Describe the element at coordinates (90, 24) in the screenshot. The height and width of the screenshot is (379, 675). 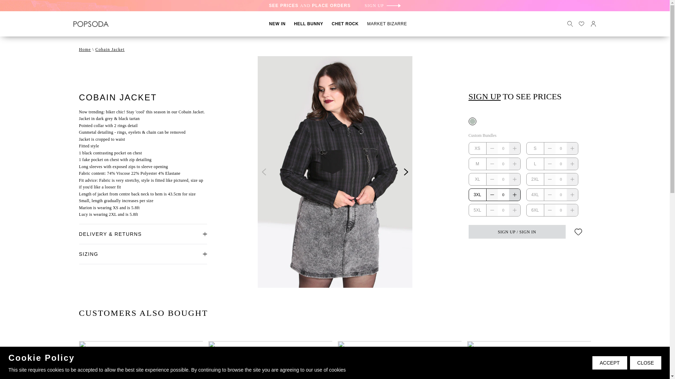
I see `Hell bunny logo` at that location.